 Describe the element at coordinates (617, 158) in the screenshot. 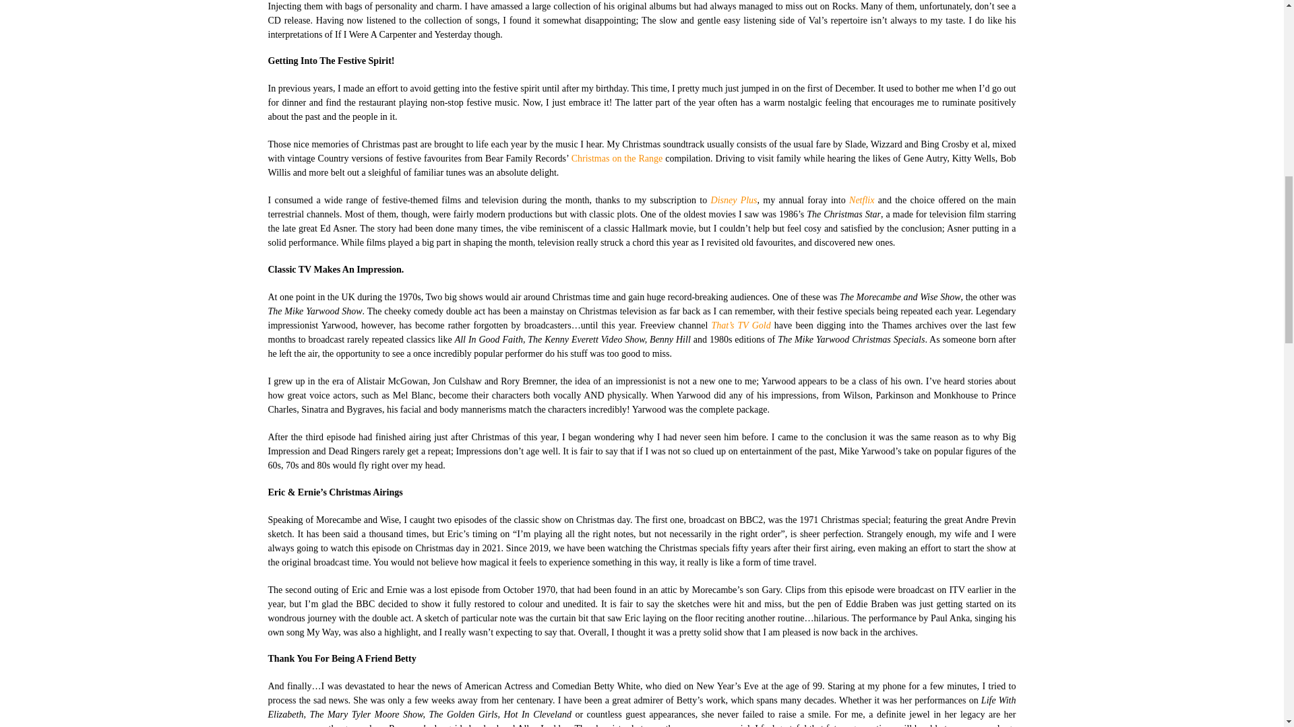

I see `Christmas on the Range` at that location.